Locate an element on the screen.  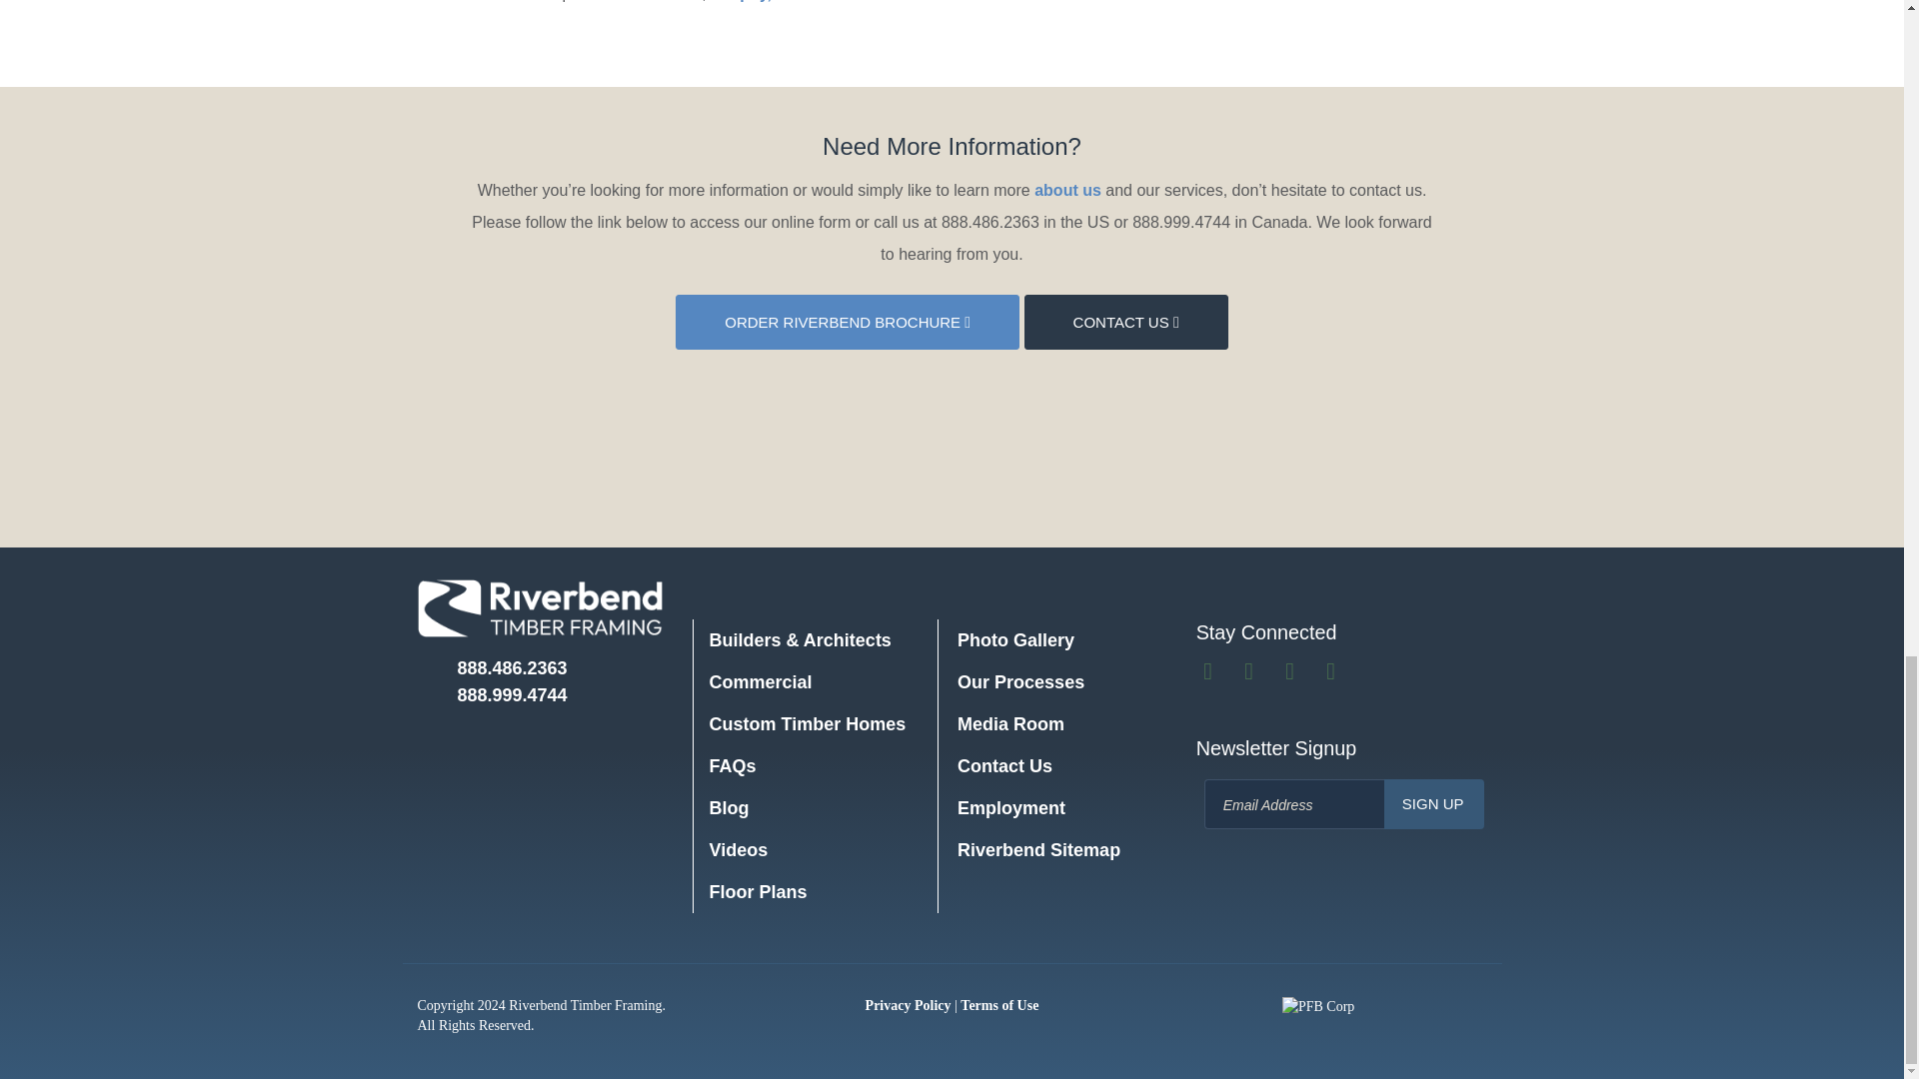
Phone Number is located at coordinates (493, 667).